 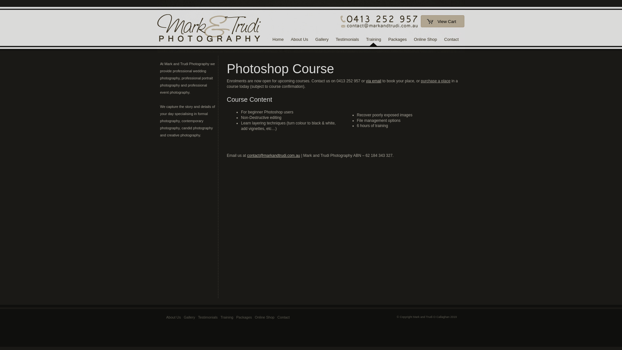 I want to click on Testimonials, so click(x=208, y=317).